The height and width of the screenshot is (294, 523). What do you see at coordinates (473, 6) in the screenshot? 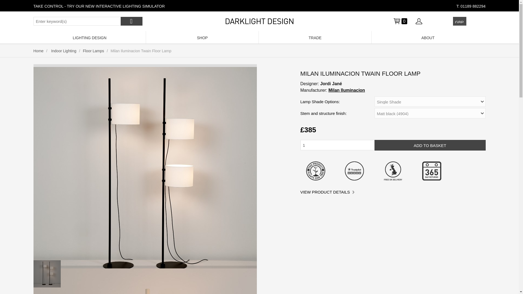
I see `01189 882294` at bounding box center [473, 6].